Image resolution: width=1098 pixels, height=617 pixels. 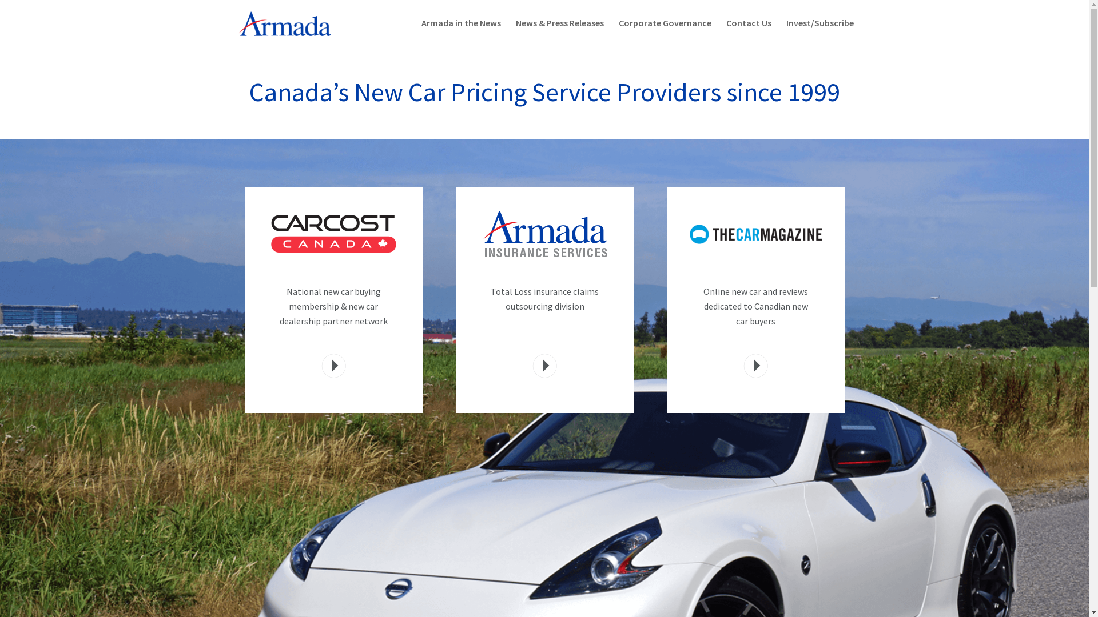 What do you see at coordinates (544, 366) in the screenshot?
I see `play-ic` at bounding box center [544, 366].